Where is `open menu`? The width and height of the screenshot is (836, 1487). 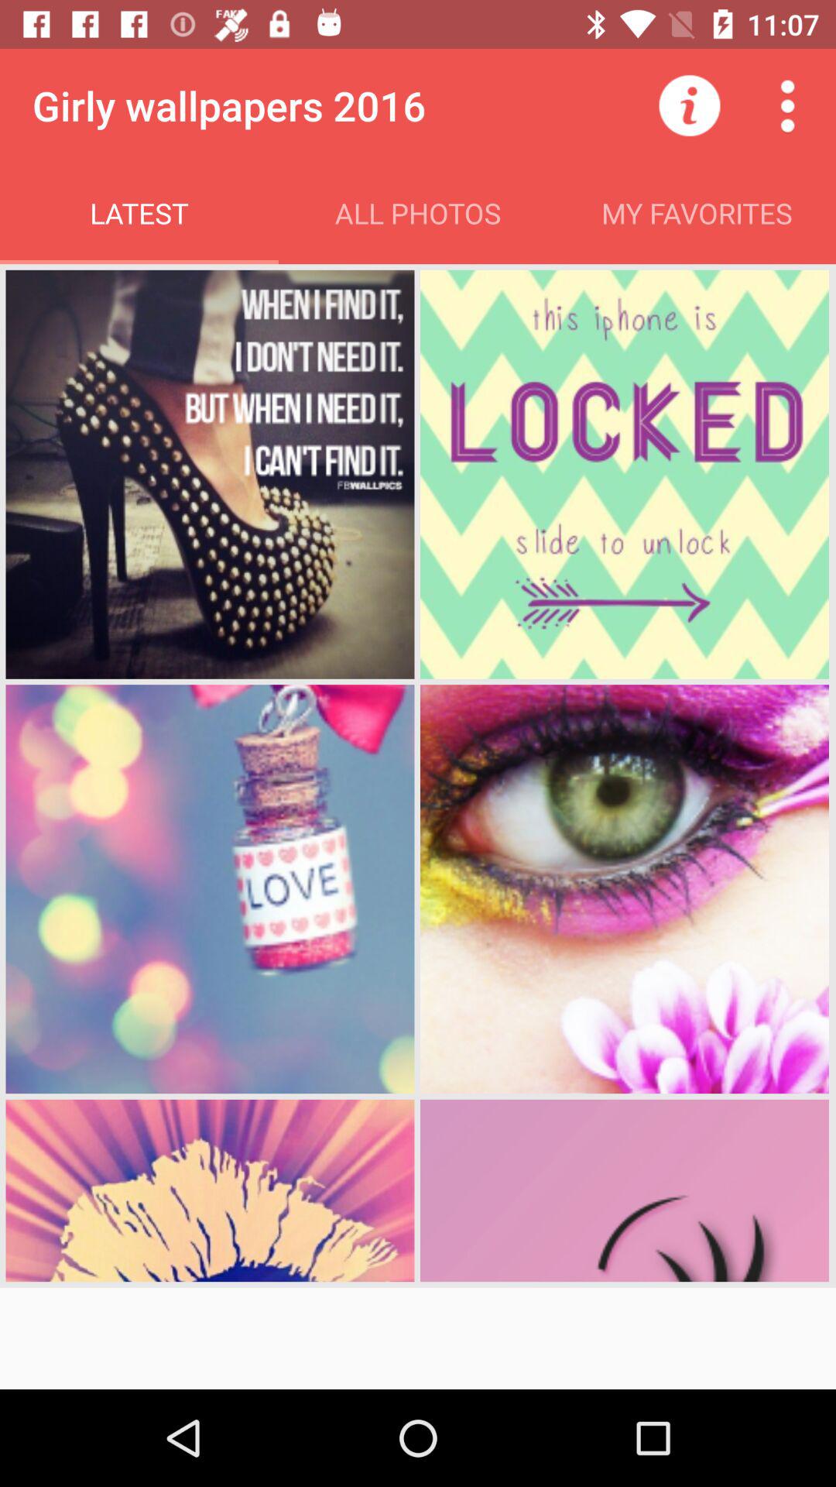
open menu is located at coordinates (787, 105).